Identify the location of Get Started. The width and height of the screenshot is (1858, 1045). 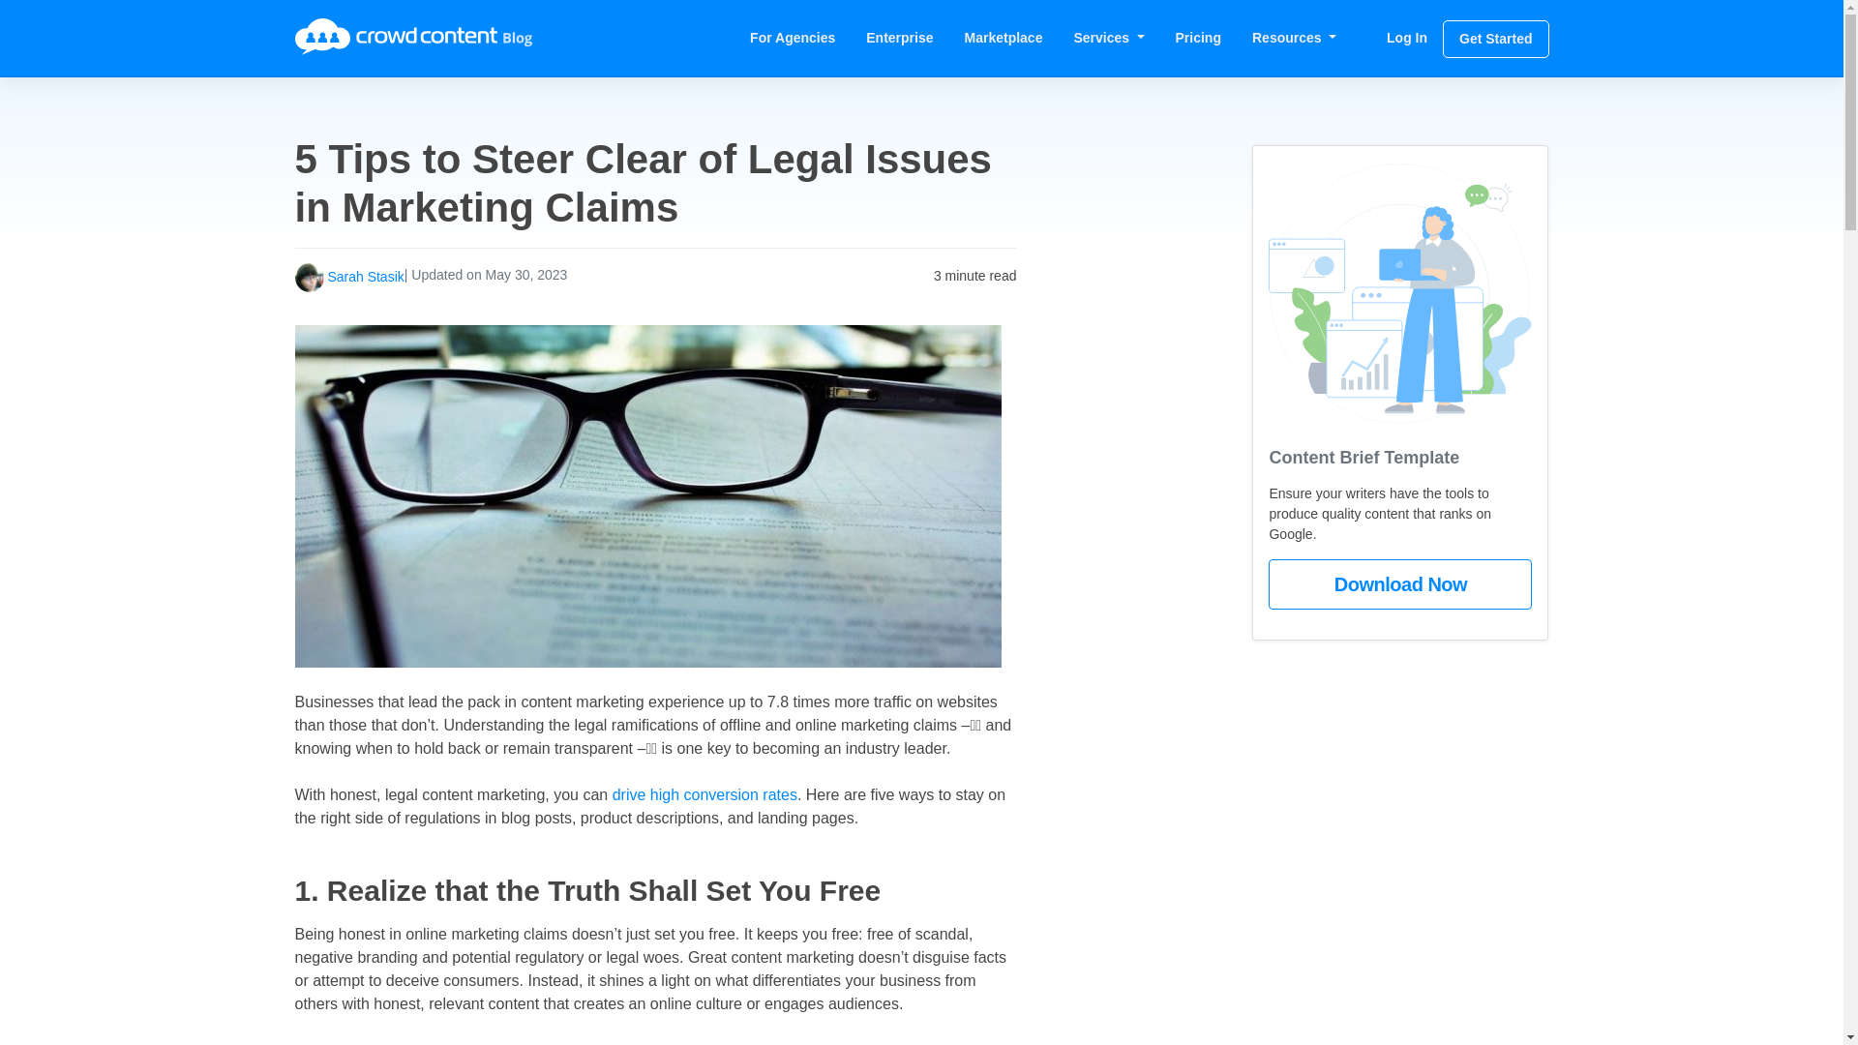
(1495, 39).